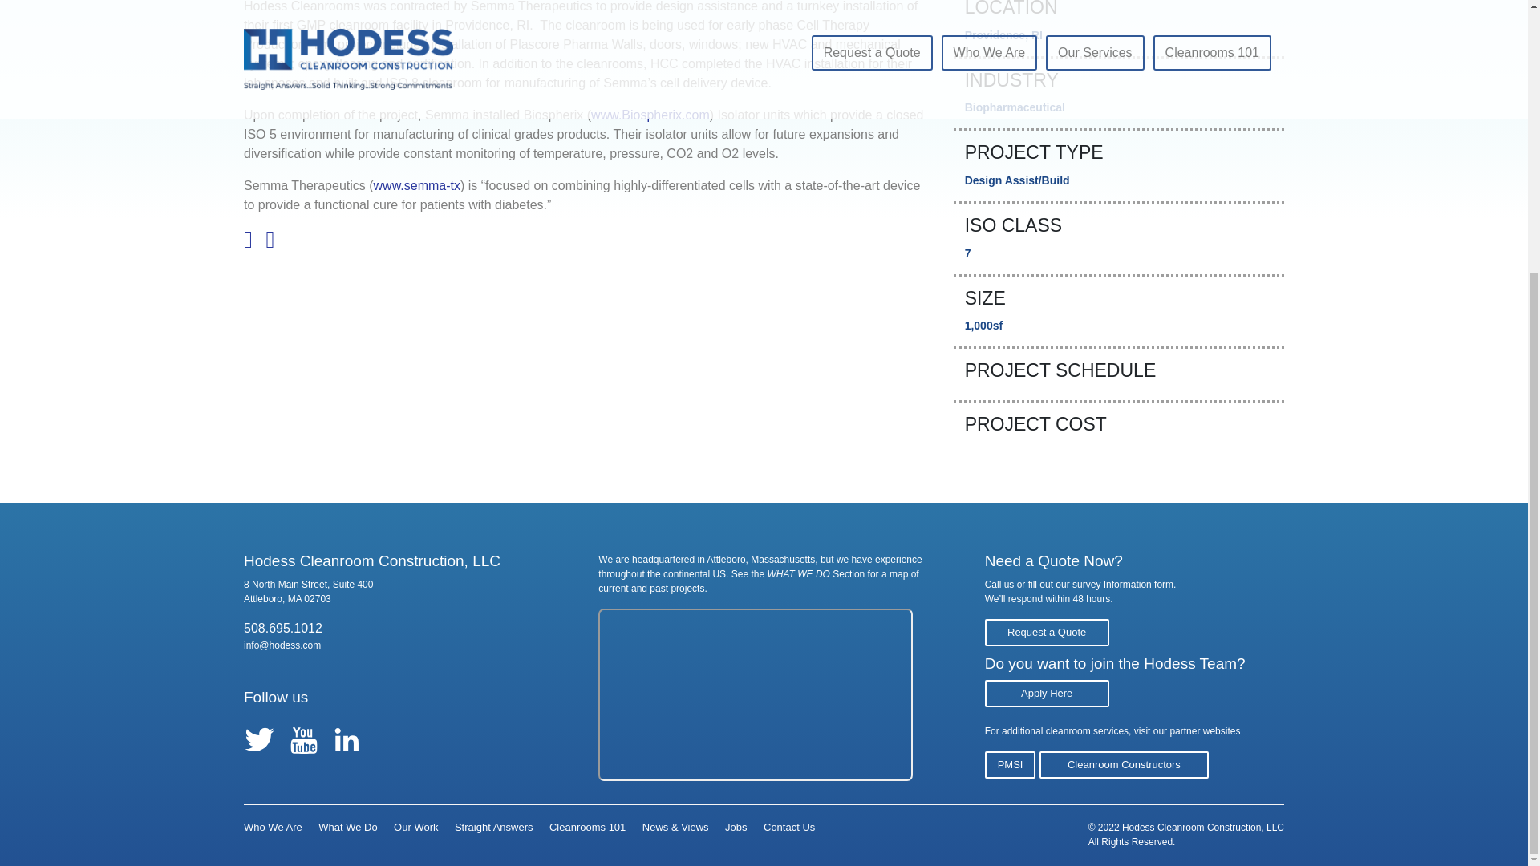  I want to click on Cleanrooms 101, so click(587, 826).